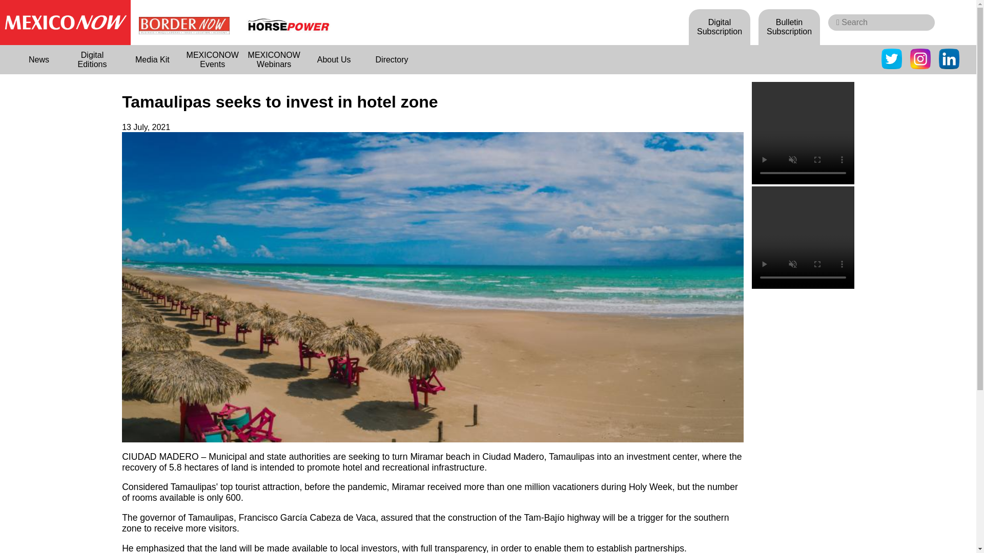 The width and height of the screenshot is (984, 553). Describe the element at coordinates (392, 59) in the screenshot. I see `Directory` at that location.